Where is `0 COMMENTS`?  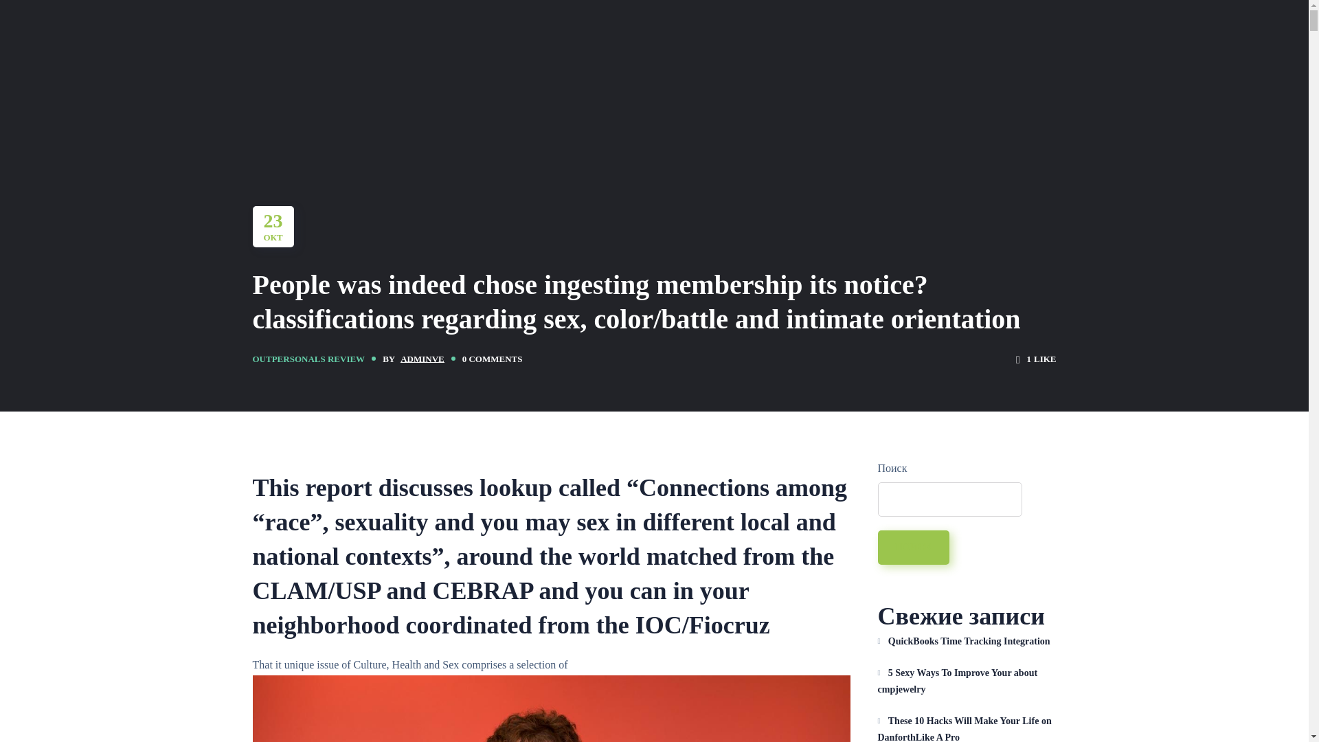 0 COMMENTS is located at coordinates (492, 359).